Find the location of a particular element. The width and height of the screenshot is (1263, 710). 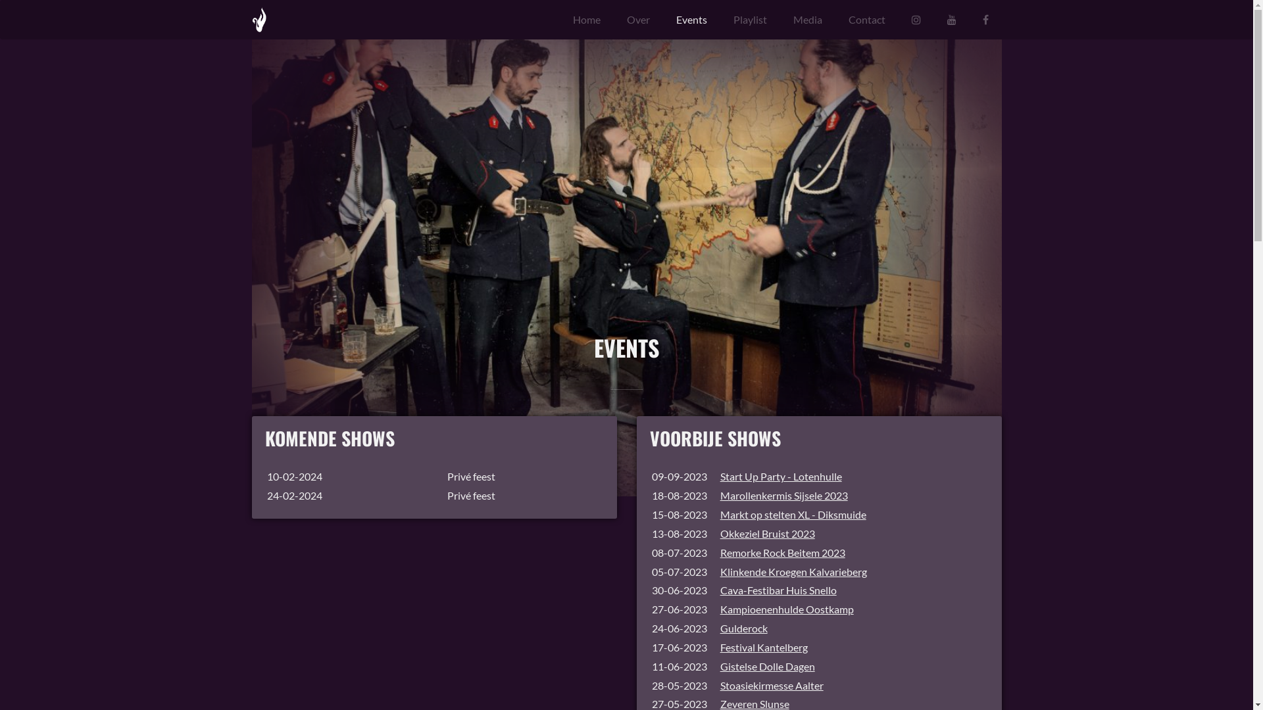

<i class="fa fa-youtube" aria-hidden="true"></i> is located at coordinates (952, 20).